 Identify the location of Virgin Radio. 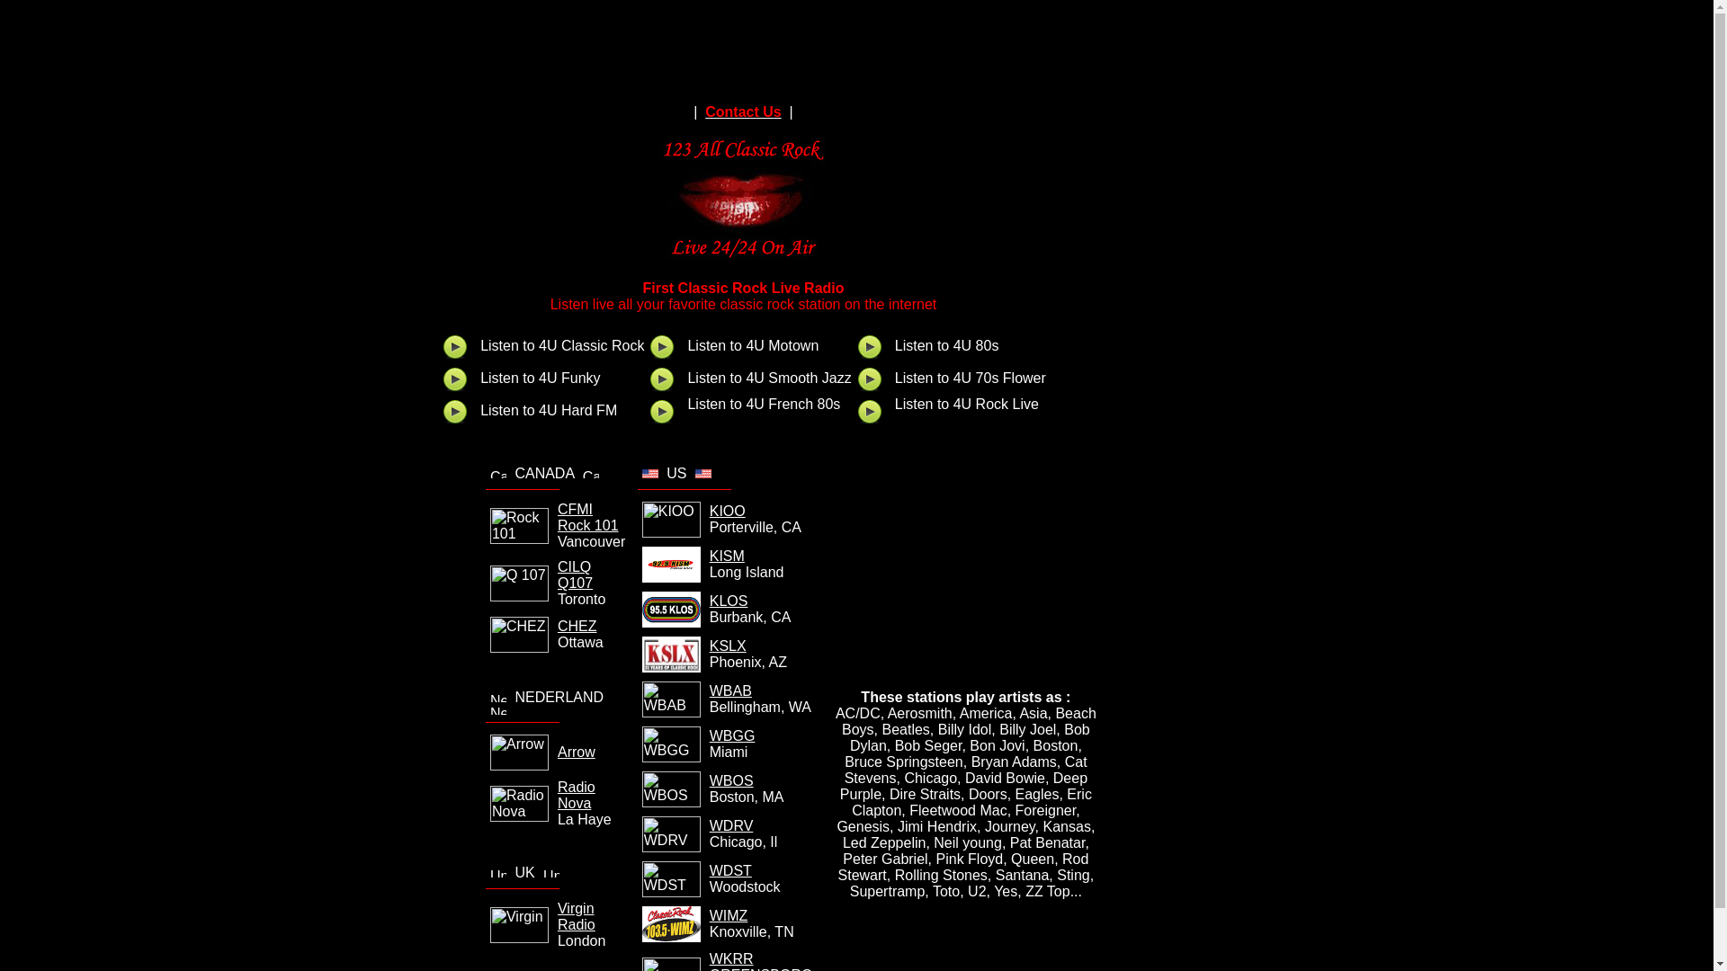
(577, 917).